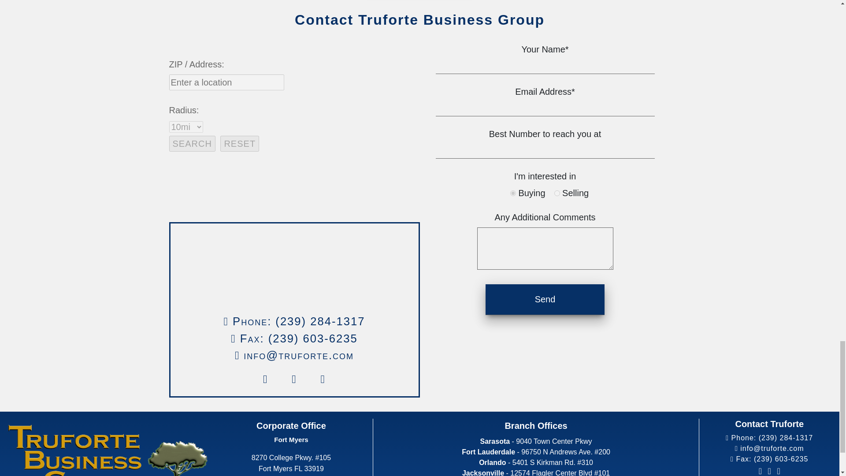  What do you see at coordinates (513, 193) in the screenshot?
I see `Buying` at bounding box center [513, 193].